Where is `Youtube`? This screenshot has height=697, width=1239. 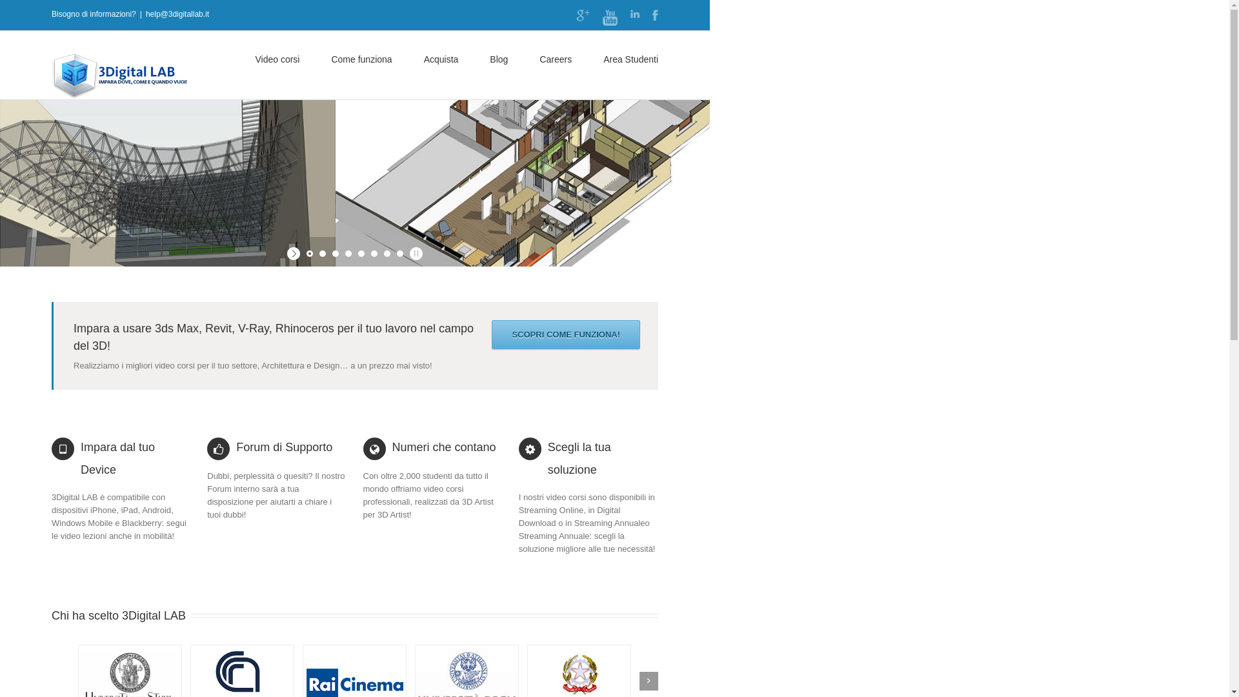
Youtube is located at coordinates (610, 18).